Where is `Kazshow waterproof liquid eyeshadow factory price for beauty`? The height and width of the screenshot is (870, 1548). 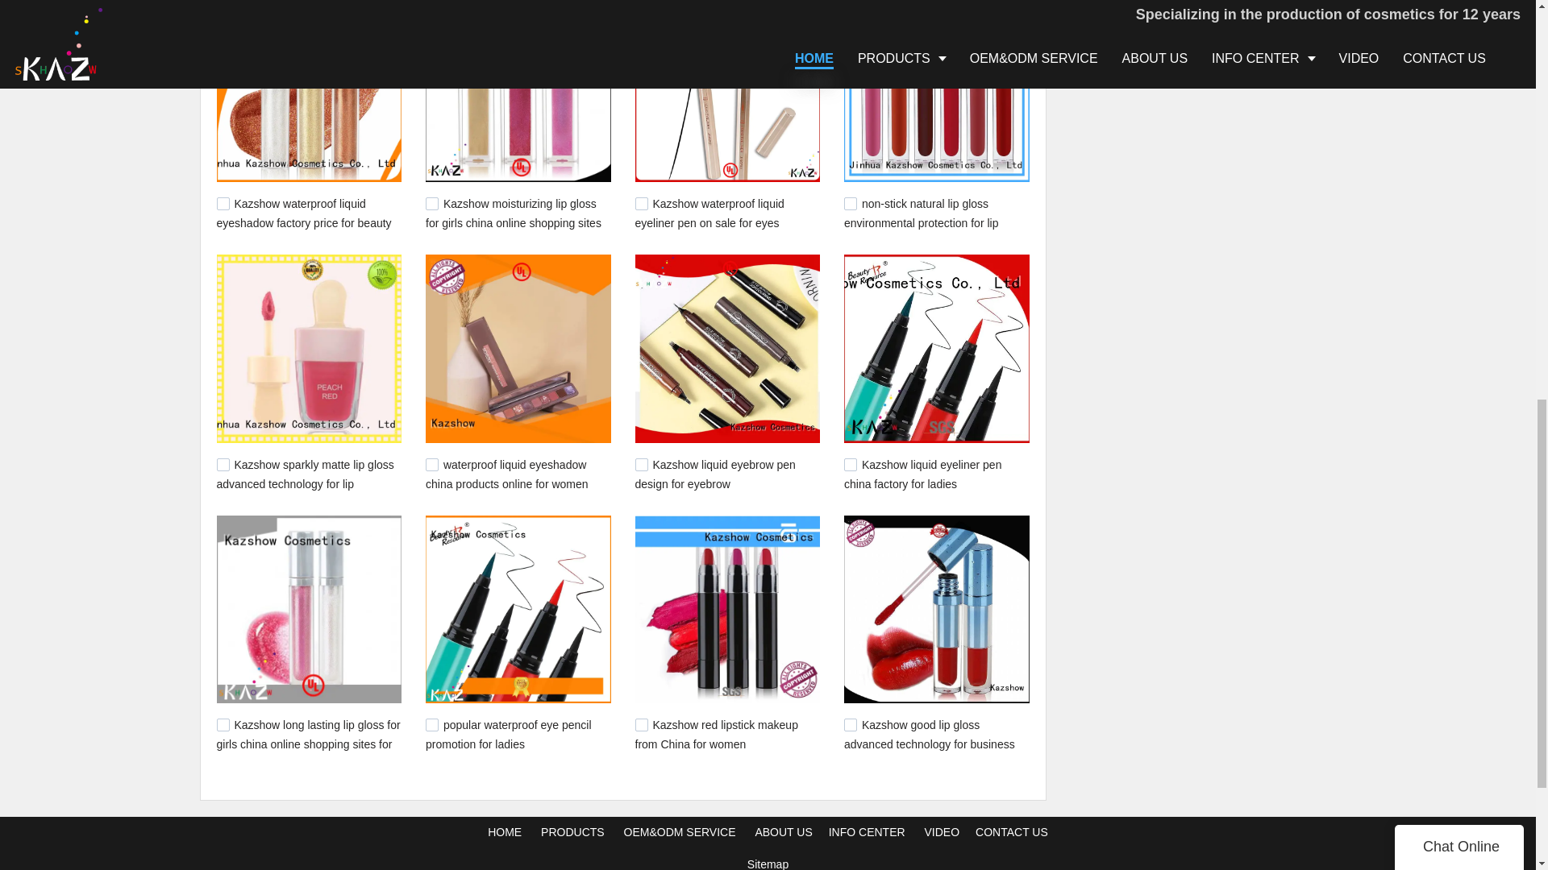
Kazshow waterproof liquid eyeshadow factory price for beauty is located at coordinates (303, 213).